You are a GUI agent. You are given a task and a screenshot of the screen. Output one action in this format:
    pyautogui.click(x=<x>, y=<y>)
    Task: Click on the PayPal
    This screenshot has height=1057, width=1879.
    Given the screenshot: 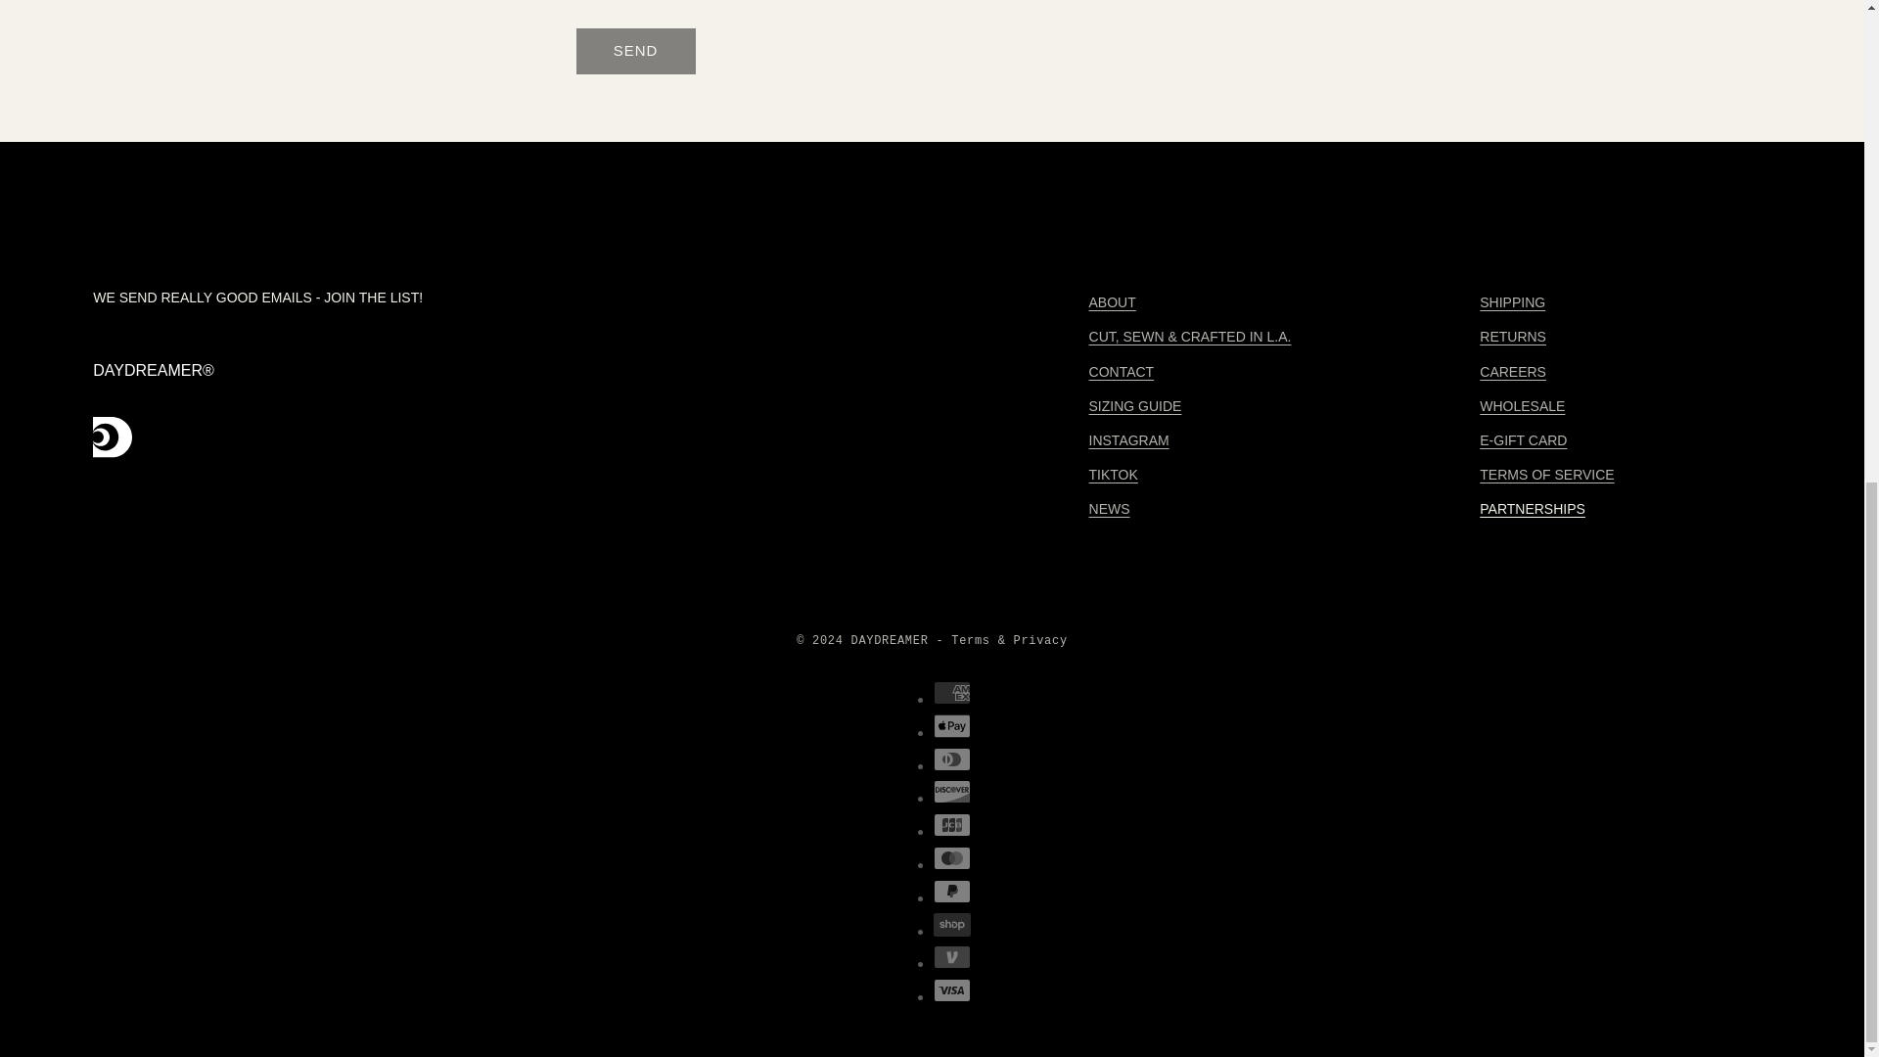 What is the action you would take?
    pyautogui.click(x=952, y=891)
    